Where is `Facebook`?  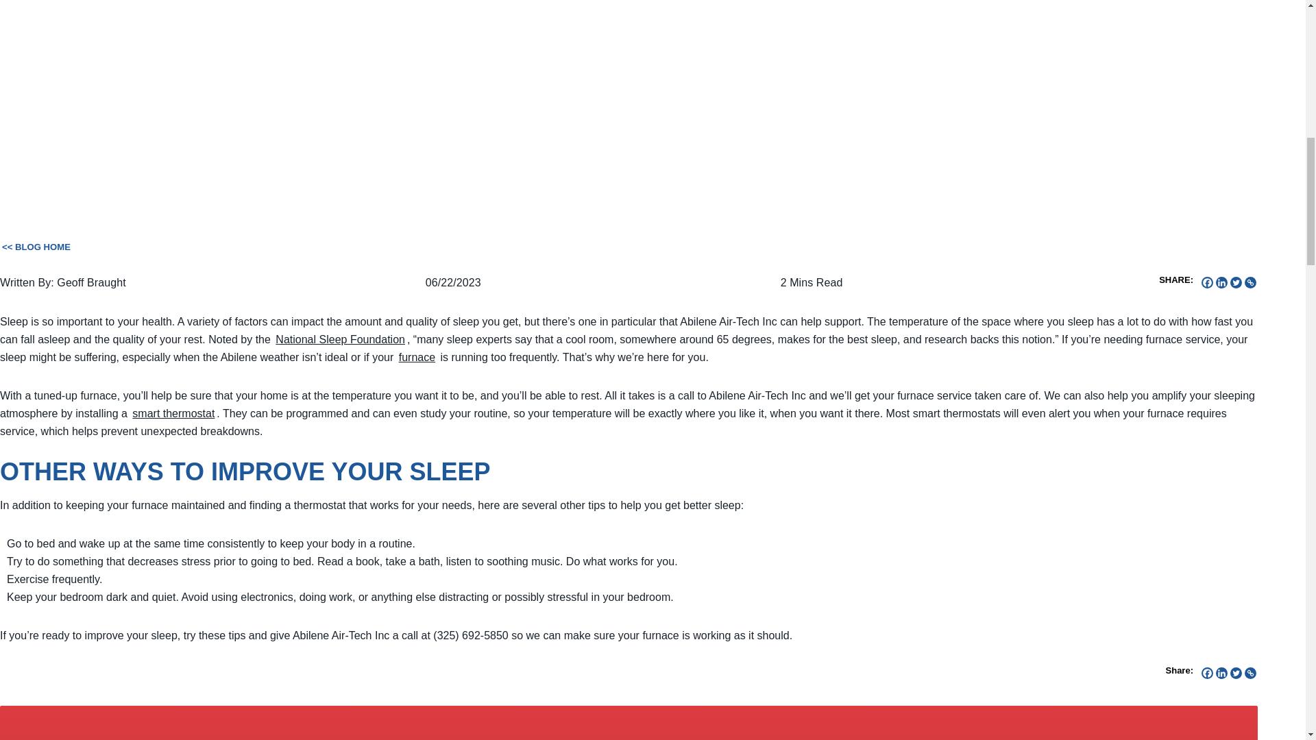
Facebook is located at coordinates (1207, 282).